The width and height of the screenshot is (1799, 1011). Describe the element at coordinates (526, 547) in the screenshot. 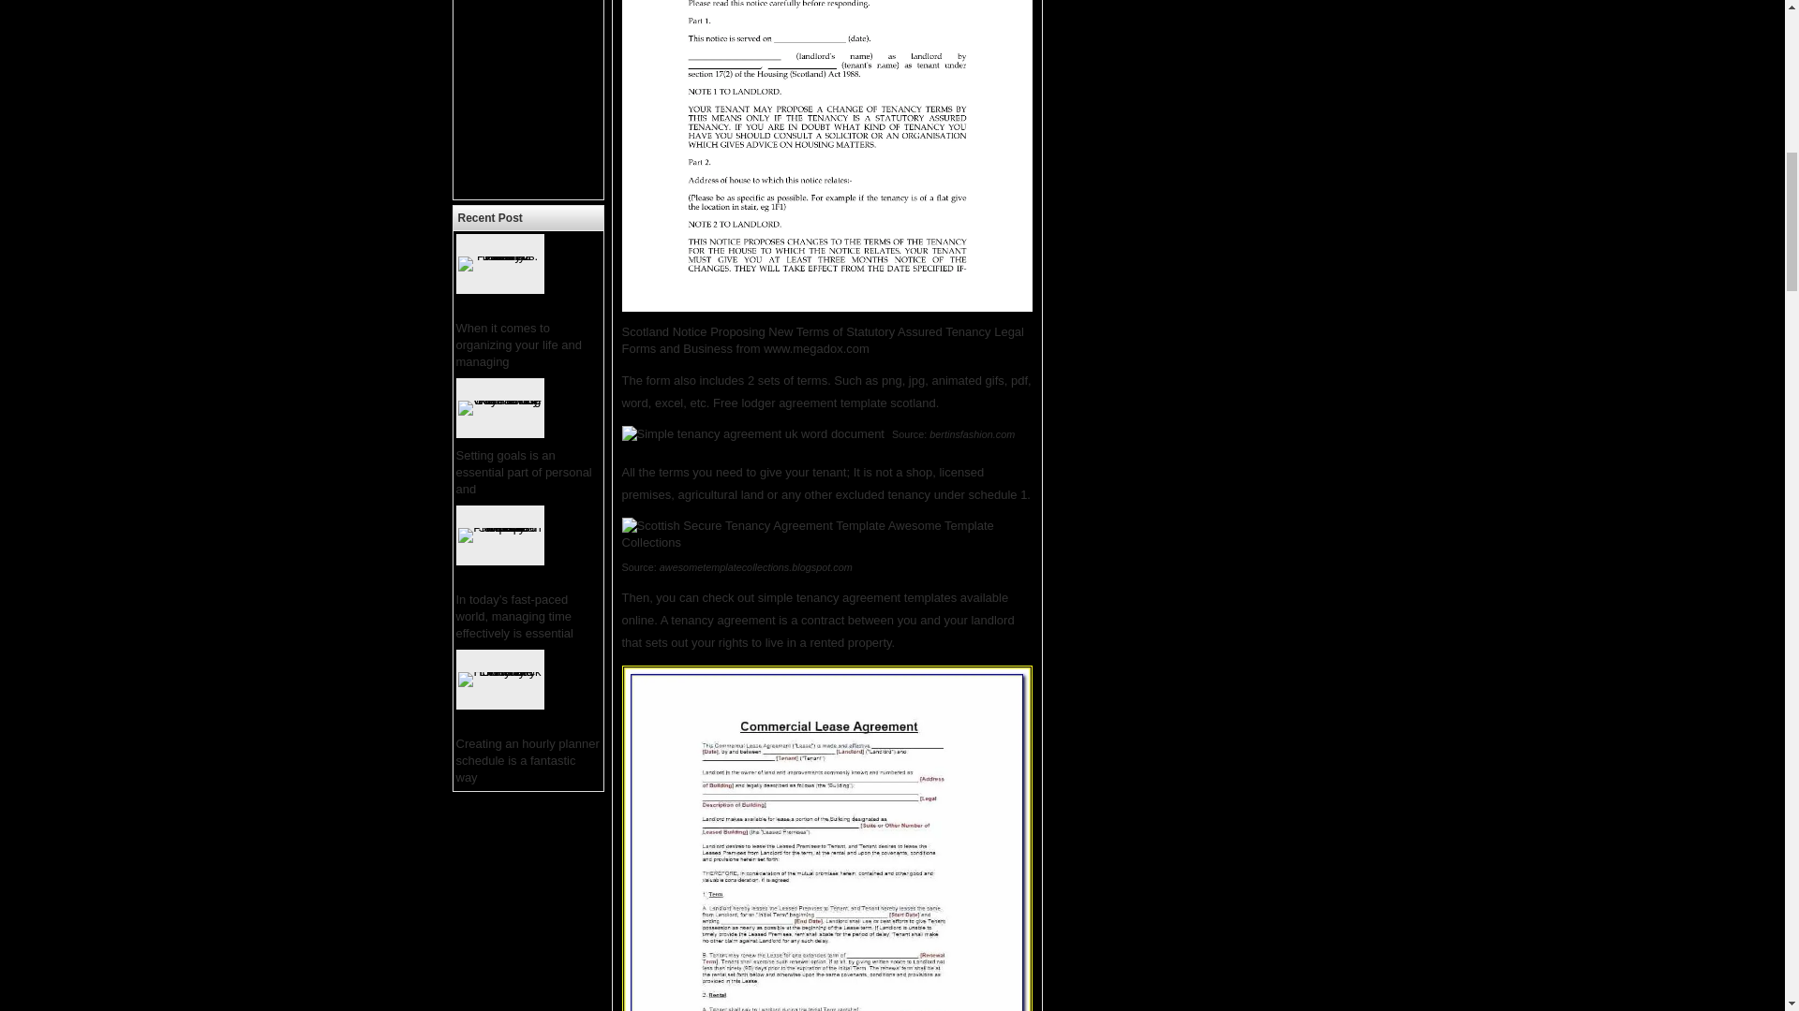

I see `How An Hourly Planner Can Help Redu` at that location.